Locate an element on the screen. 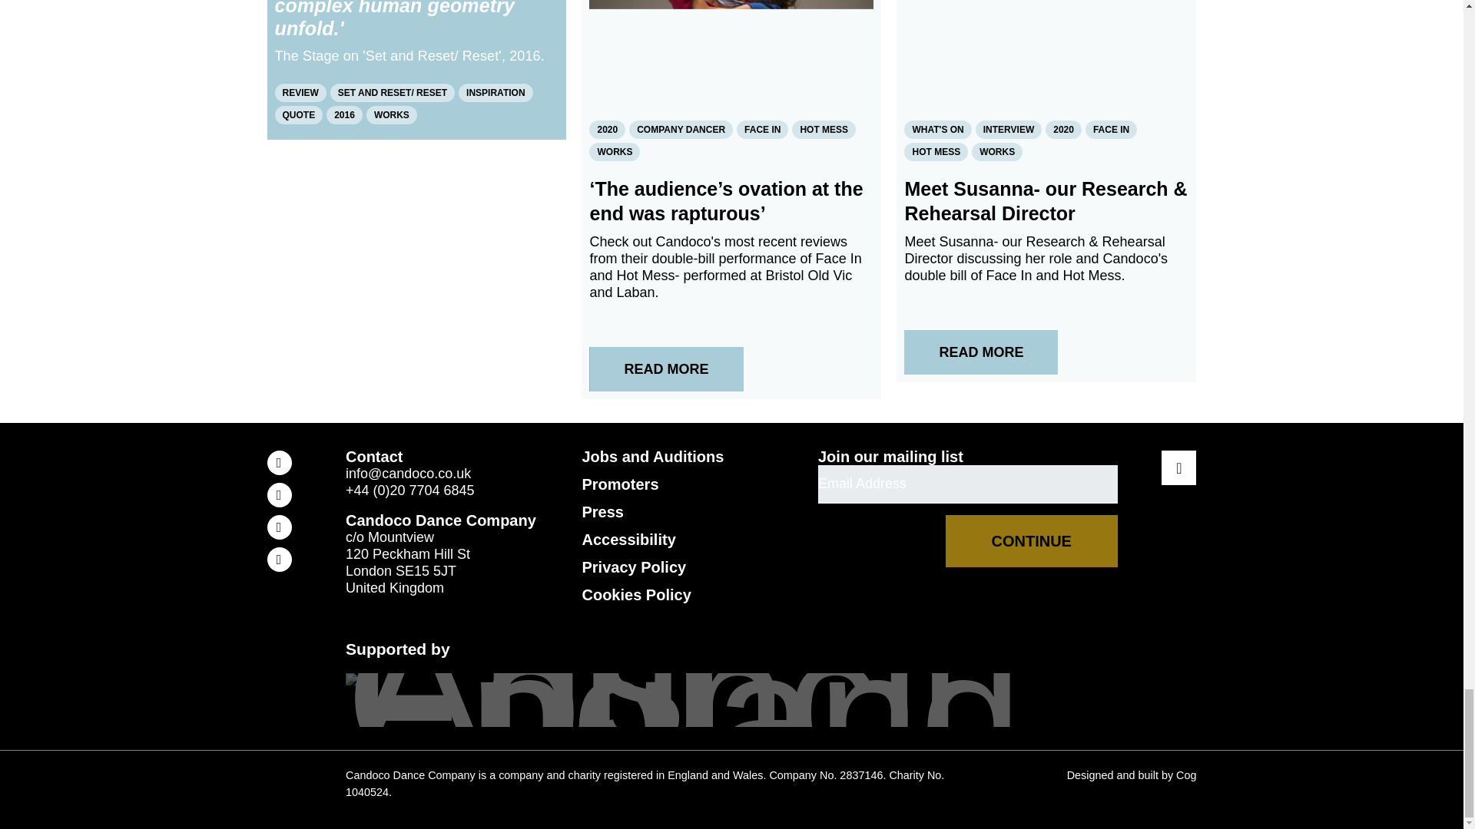  2016 is located at coordinates (344, 114).